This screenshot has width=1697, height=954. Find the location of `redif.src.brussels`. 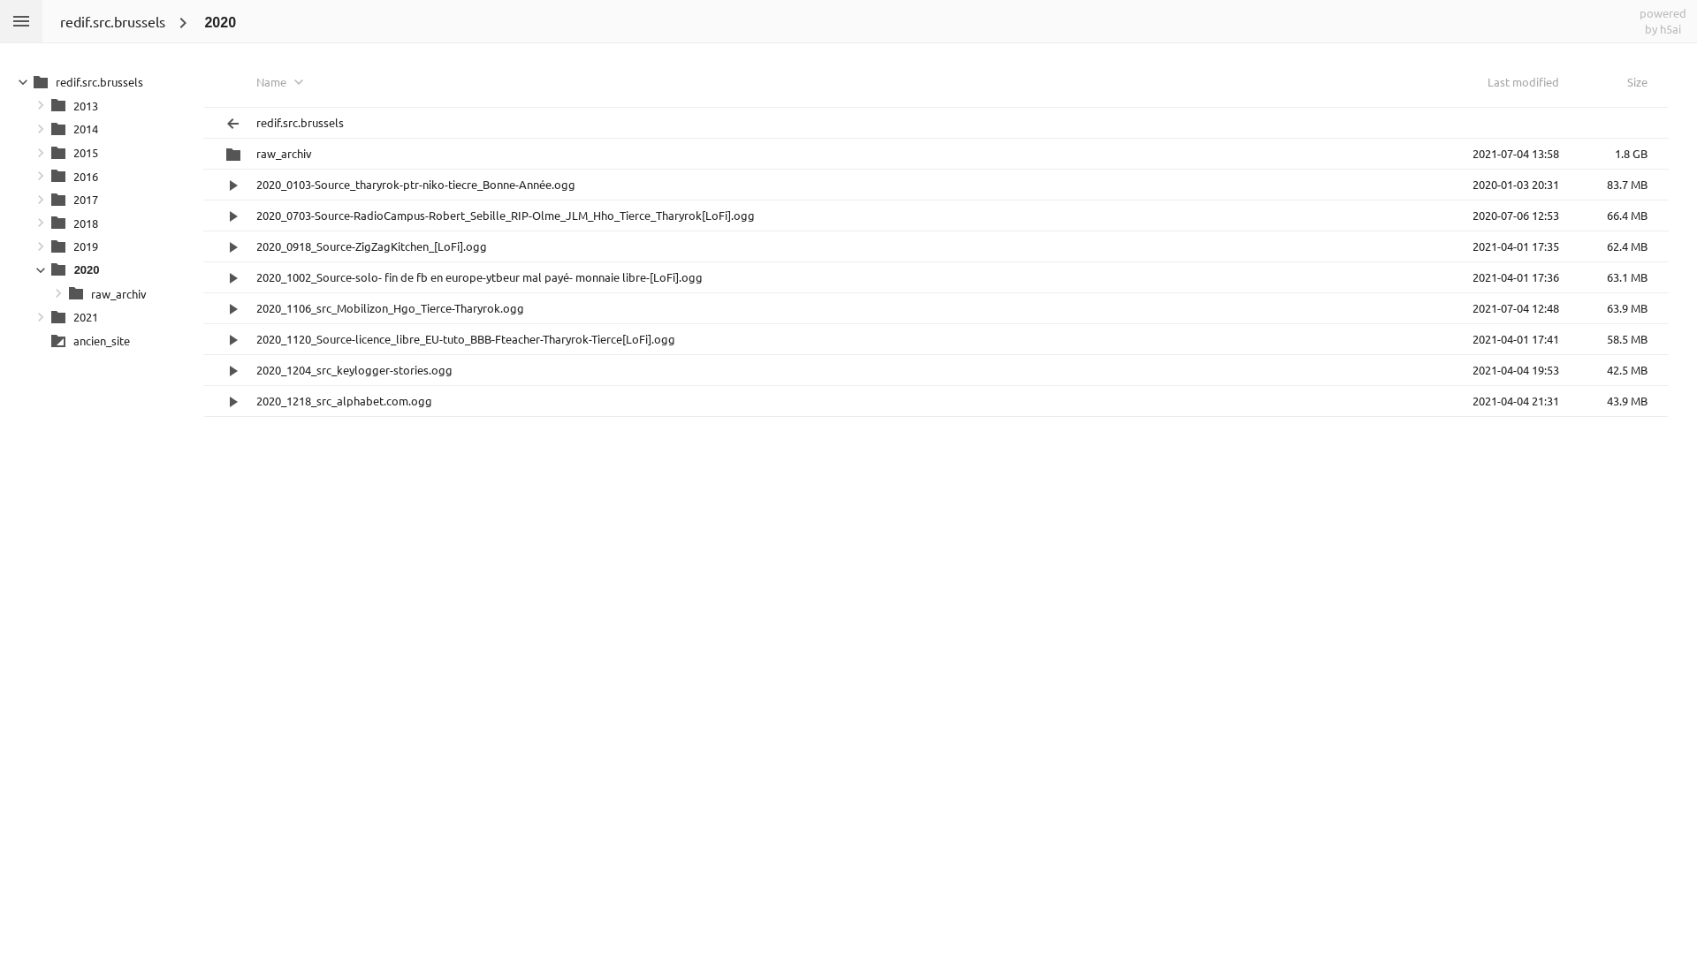

redif.src.brussels is located at coordinates (111, 21).